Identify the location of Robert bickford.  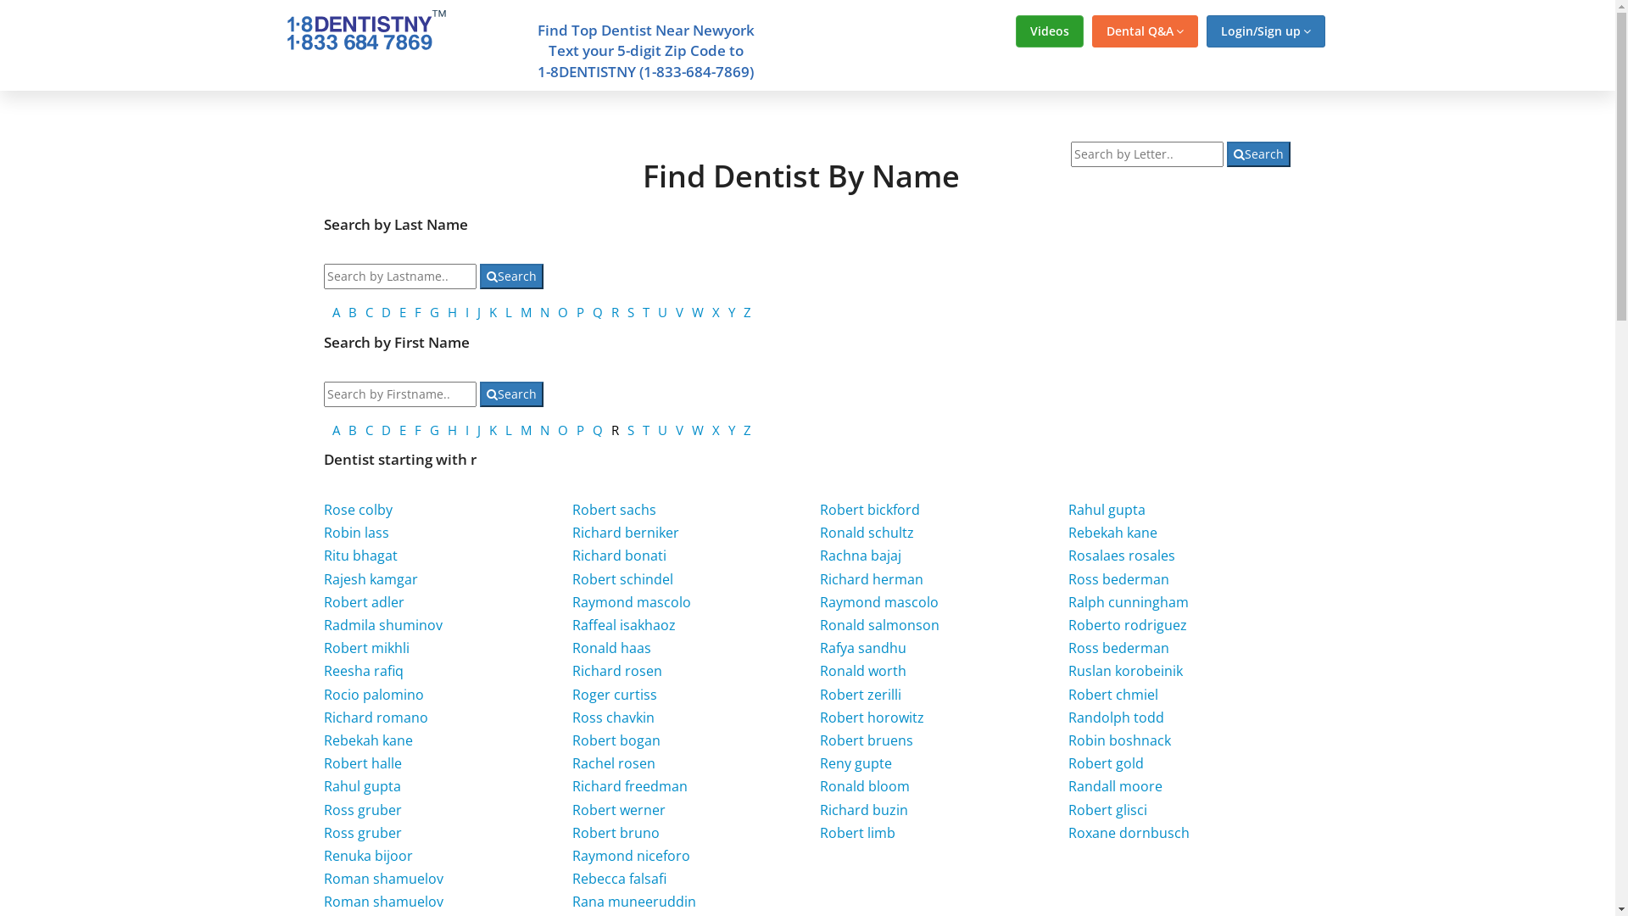
(870, 510).